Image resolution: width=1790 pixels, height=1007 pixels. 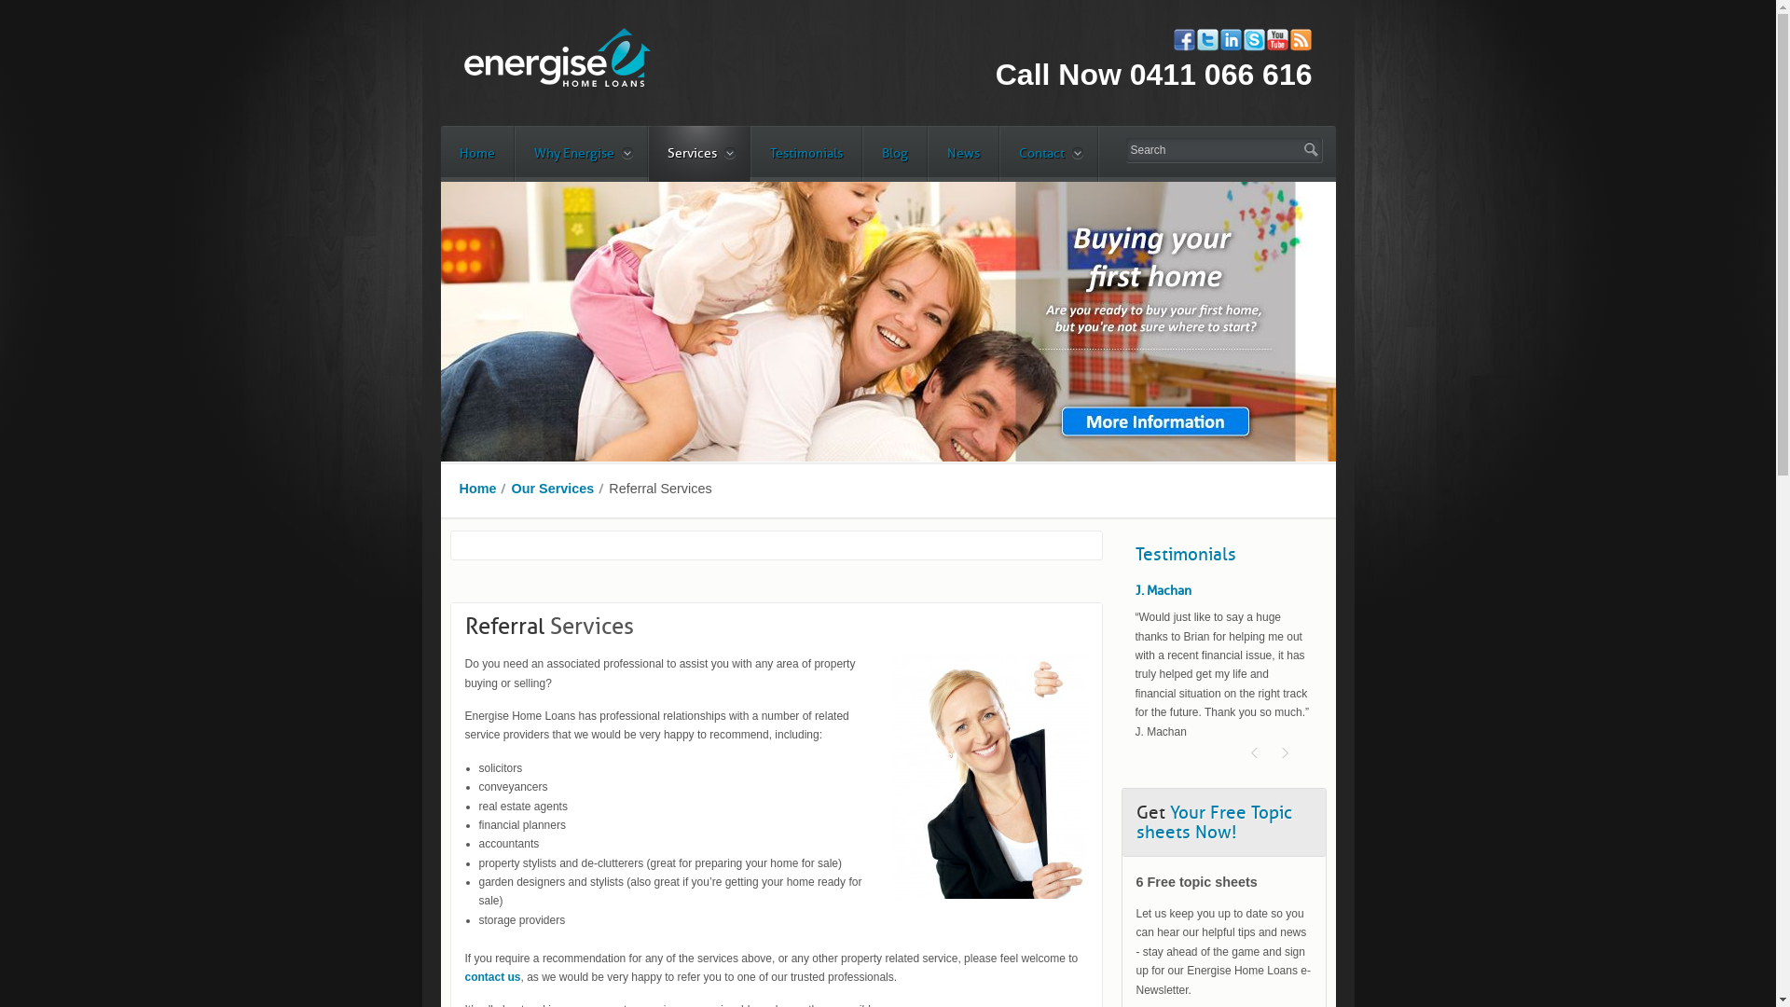 What do you see at coordinates (552, 489) in the screenshot?
I see `Our Services` at bounding box center [552, 489].